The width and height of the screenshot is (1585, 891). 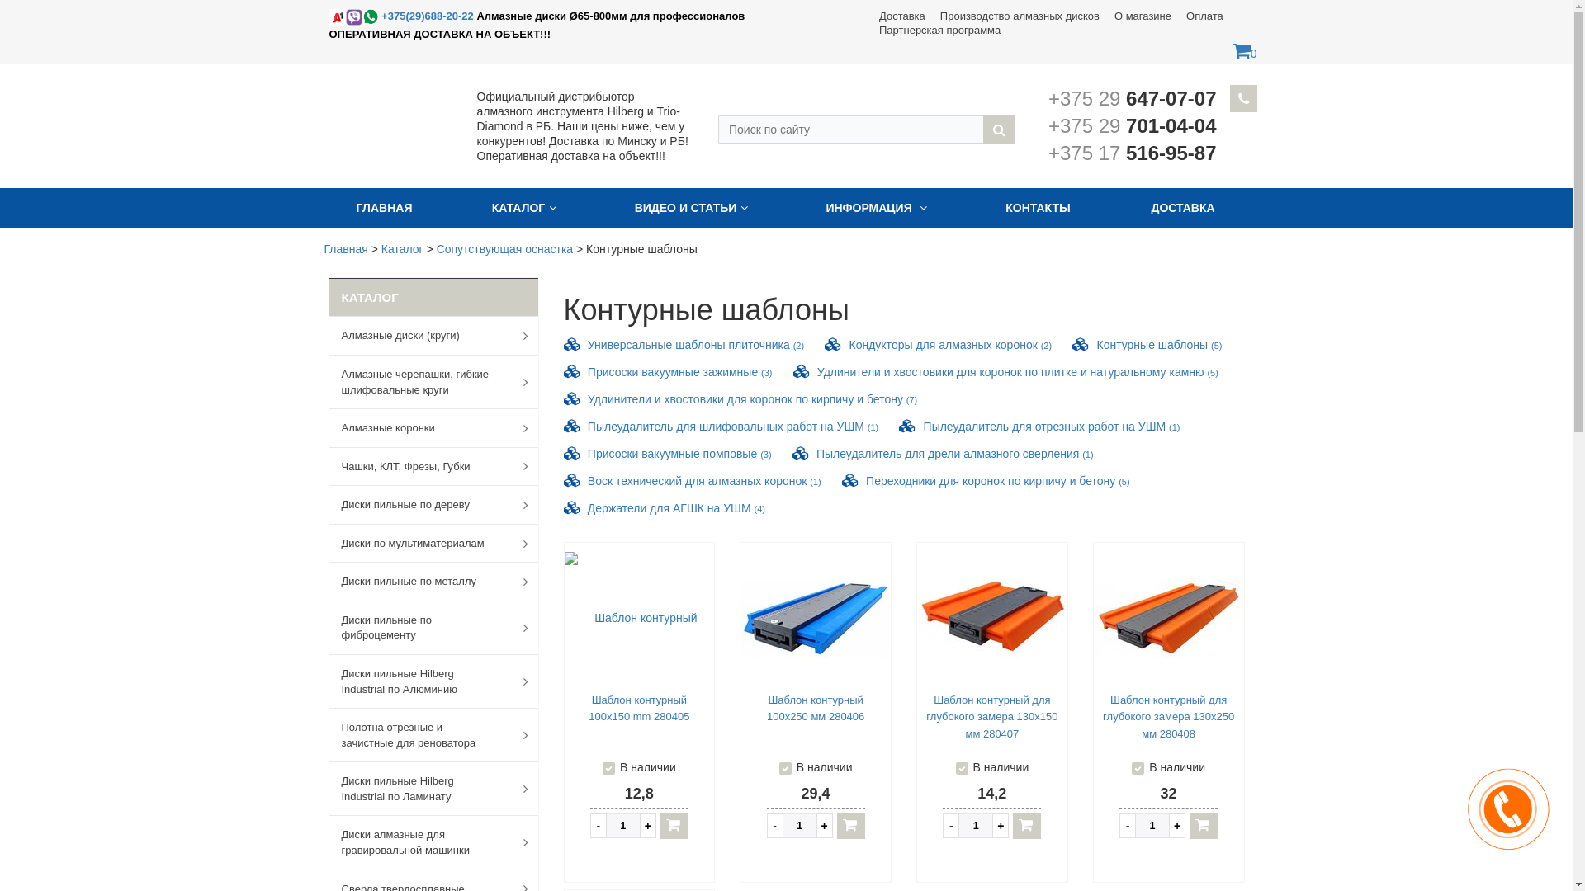 What do you see at coordinates (1245, 54) in the screenshot?
I see `0` at bounding box center [1245, 54].